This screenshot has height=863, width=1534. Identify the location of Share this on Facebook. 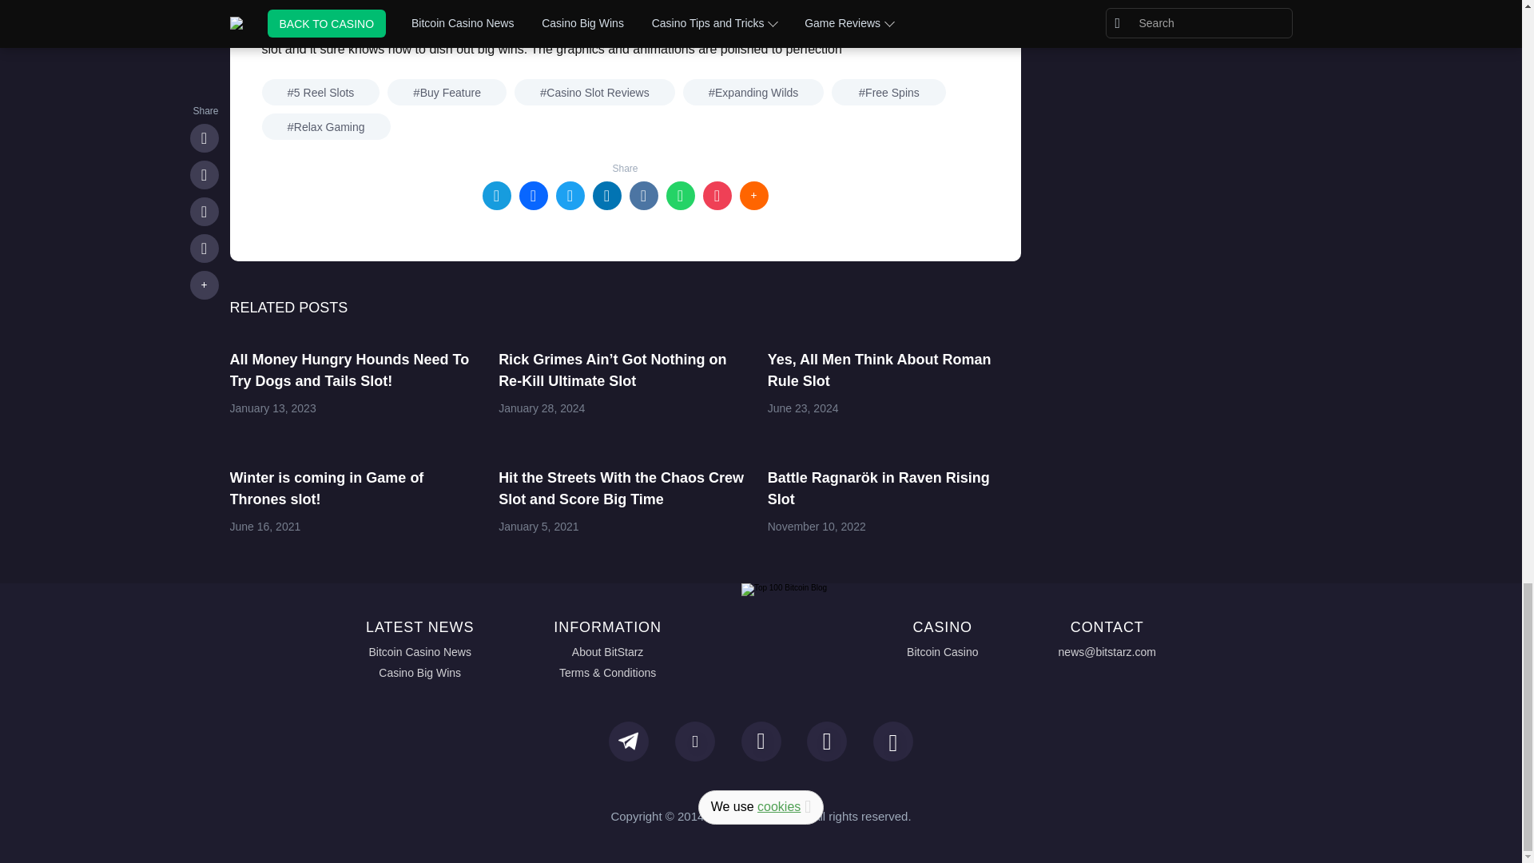
(534, 195).